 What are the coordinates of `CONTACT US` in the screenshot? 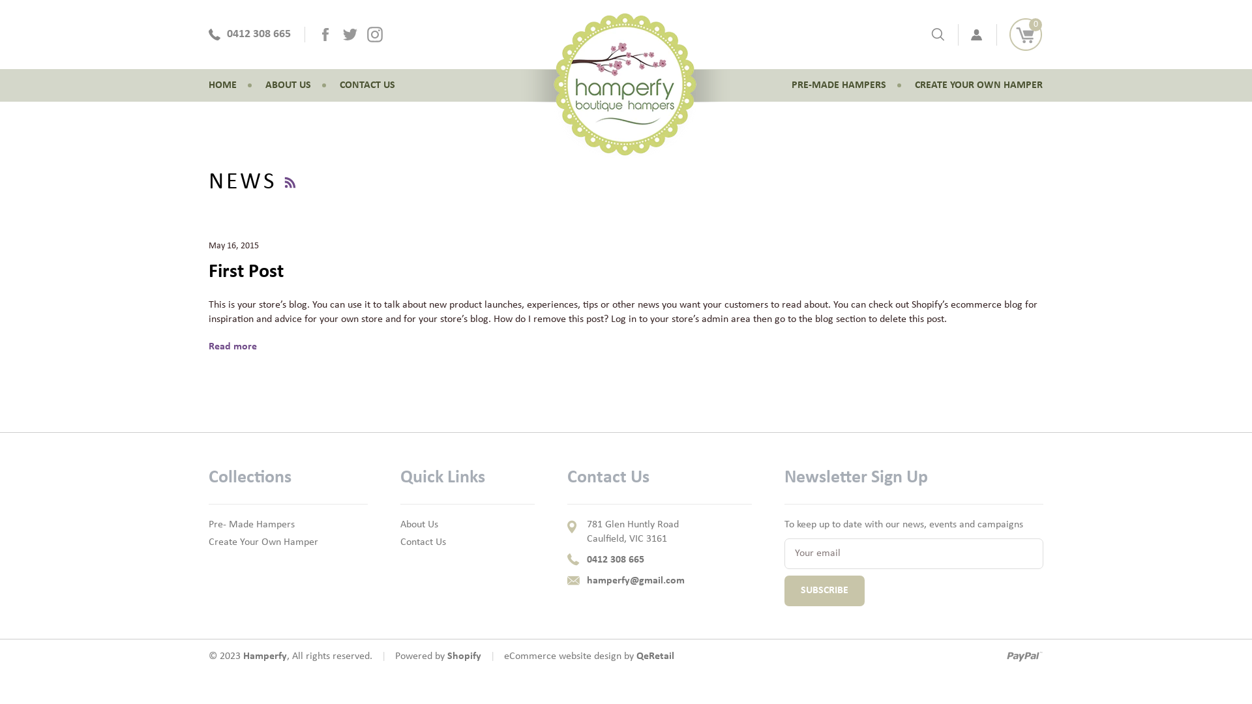 It's located at (368, 85).